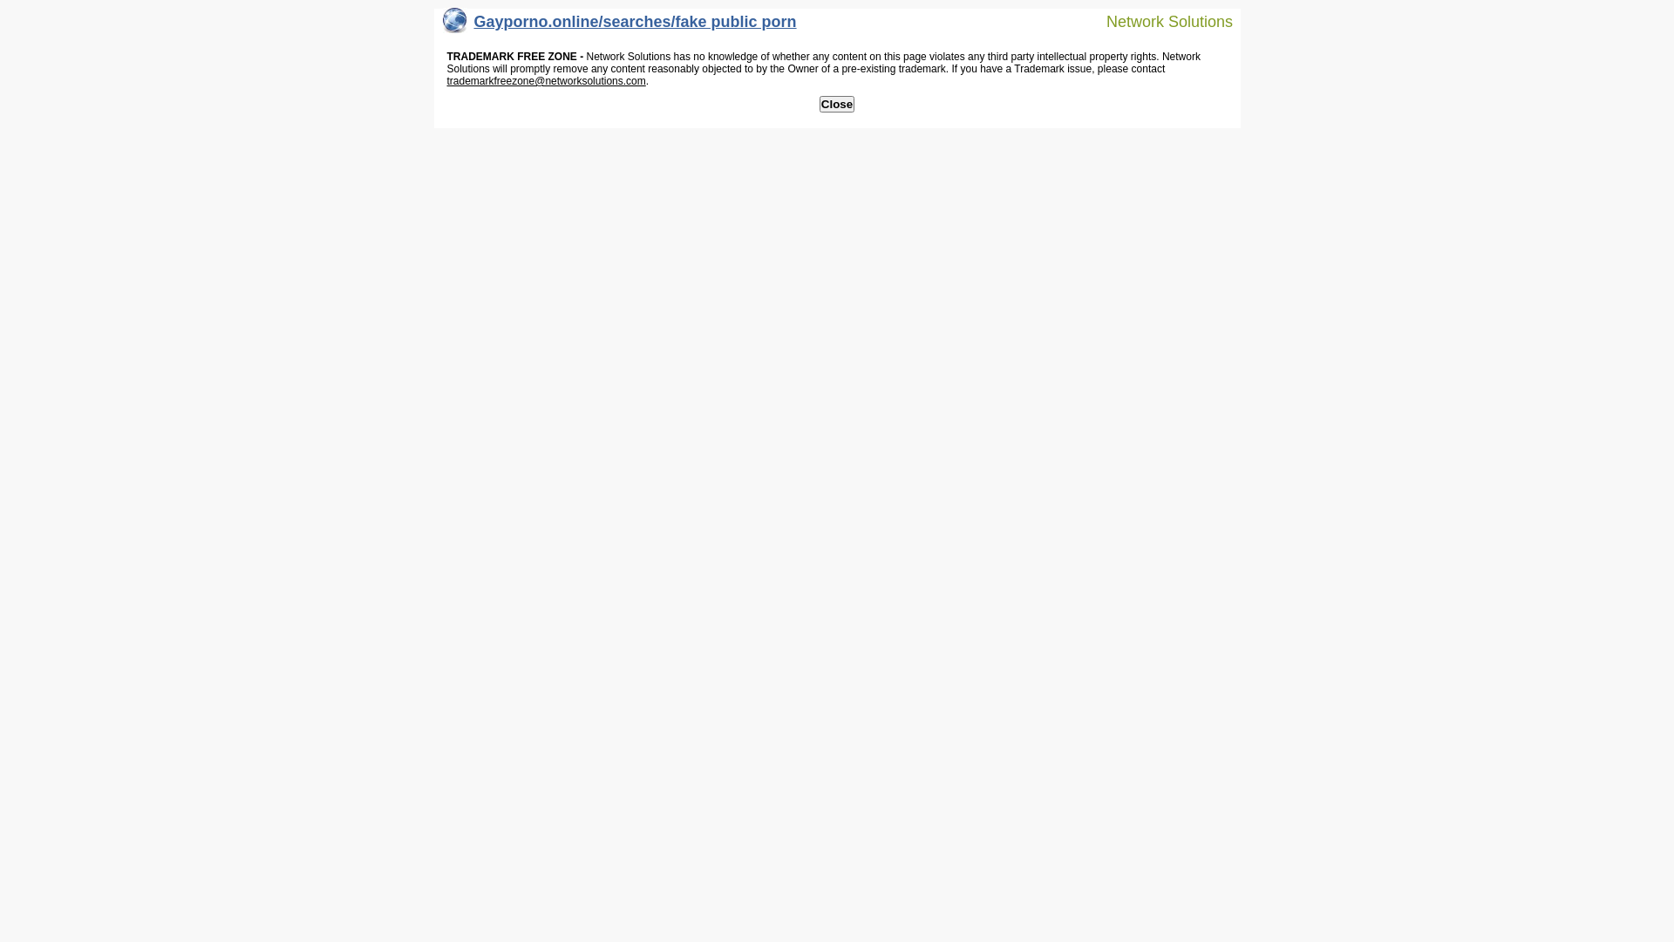 This screenshot has height=942, width=1674. Describe the element at coordinates (546, 81) in the screenshot. I see `trademarkfreezone@networksolutions.com` at that location.